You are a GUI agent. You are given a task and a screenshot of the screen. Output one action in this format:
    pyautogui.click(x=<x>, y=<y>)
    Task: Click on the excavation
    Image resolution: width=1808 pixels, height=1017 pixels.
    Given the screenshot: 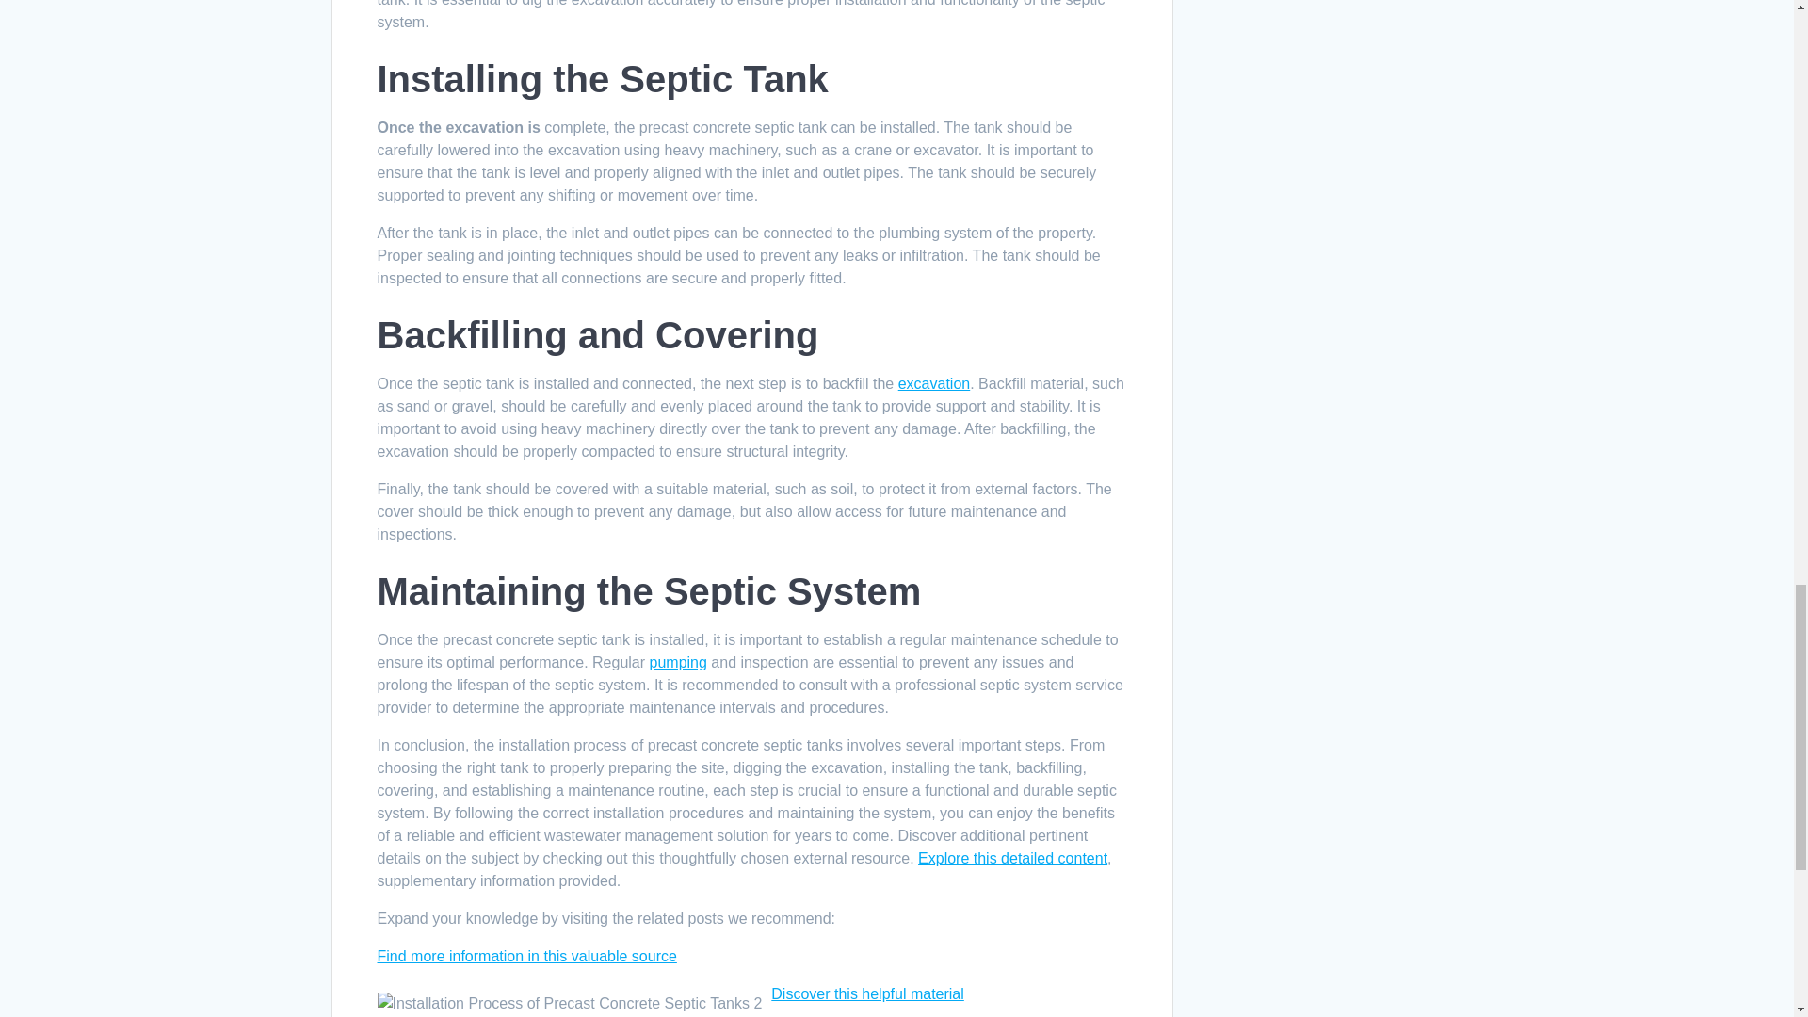 What is the action you would take?
    pyautogui.click(x=934, y=382)
    